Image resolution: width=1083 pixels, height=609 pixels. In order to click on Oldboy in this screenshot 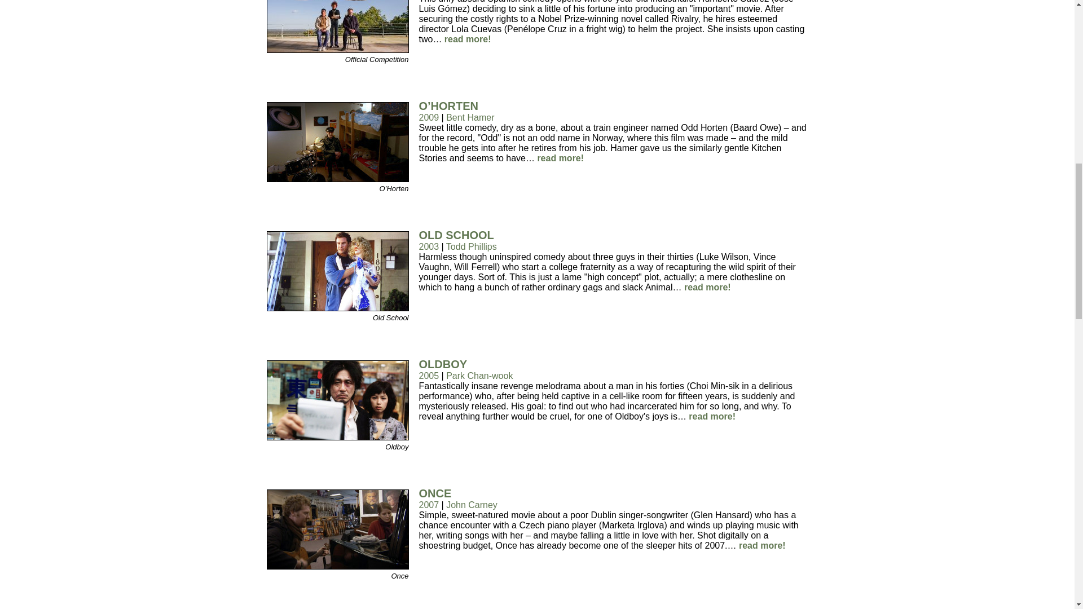, I will do `click(337, 437)`.